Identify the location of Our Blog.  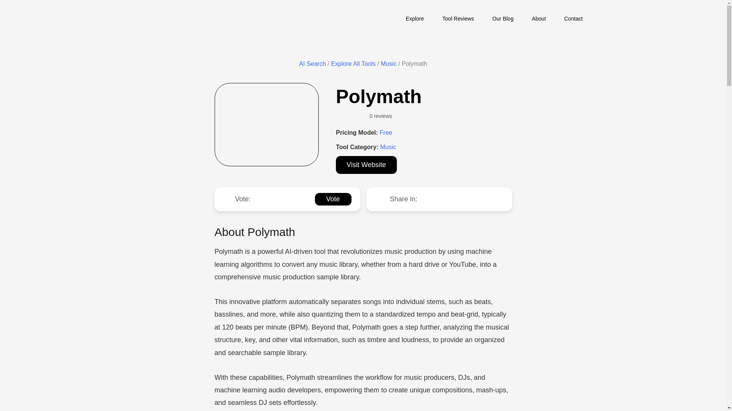
(502, 18).